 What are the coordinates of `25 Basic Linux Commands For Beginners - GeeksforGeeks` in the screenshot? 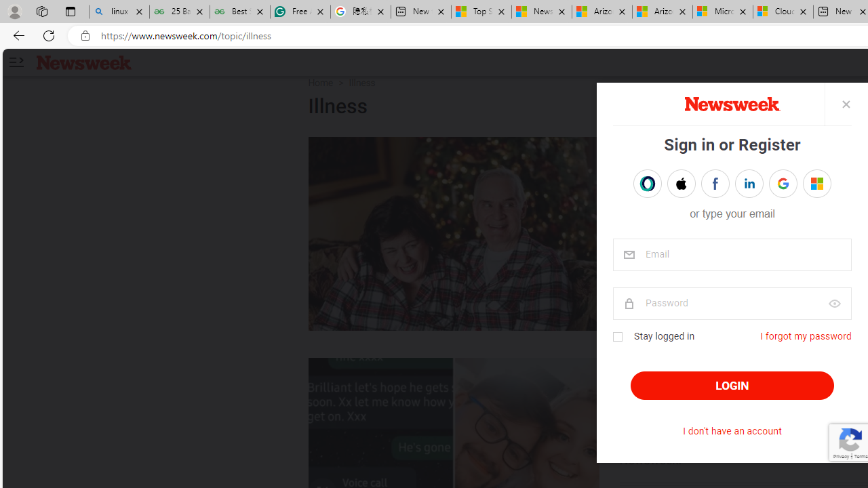 It's located at (179, 12).